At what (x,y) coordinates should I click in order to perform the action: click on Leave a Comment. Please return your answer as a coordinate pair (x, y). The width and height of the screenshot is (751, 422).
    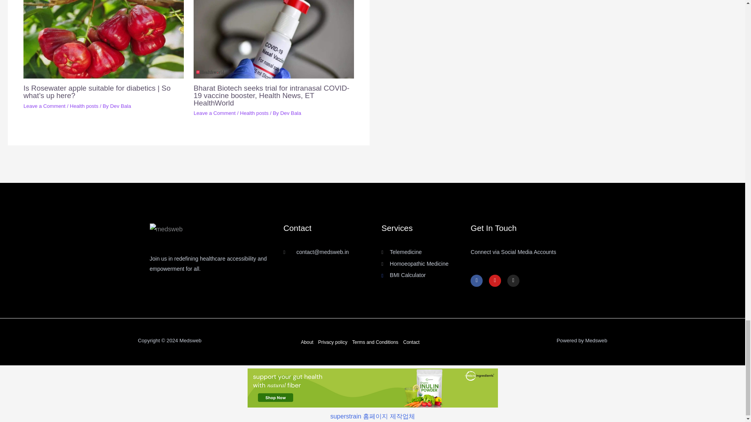
    Looking at the image, I should click on (214, 113).